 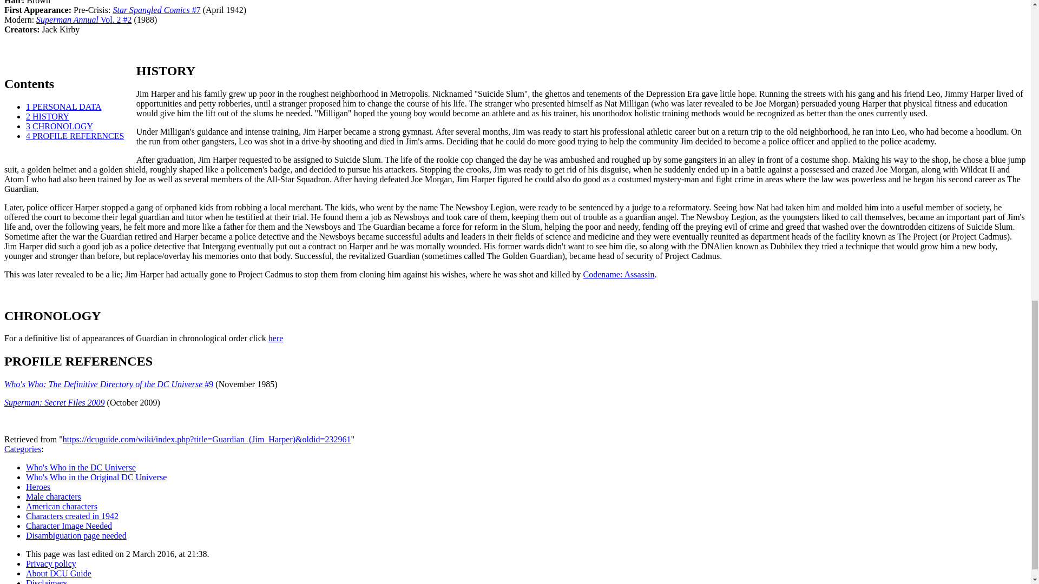 I want to click on Who's Who: The Definitive Directory of the DC Universe 9, so click(x=108, y=384).